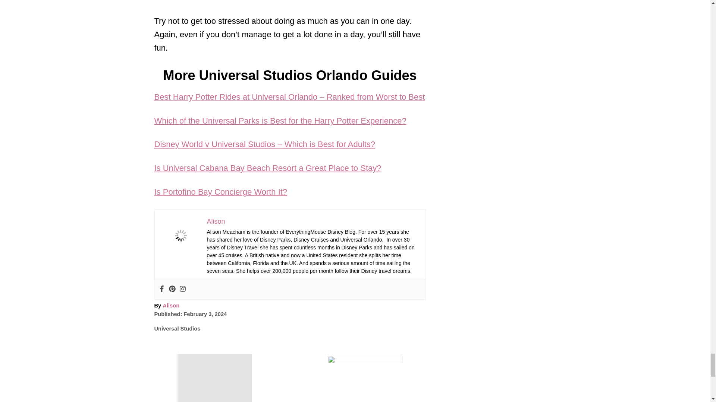  What do you see at coordinates (268, 168) in the screenshot?
I see `Is Universal Cabana Bay Beach Resort a Great Place to Stay?` at bounding box center [268, 168].